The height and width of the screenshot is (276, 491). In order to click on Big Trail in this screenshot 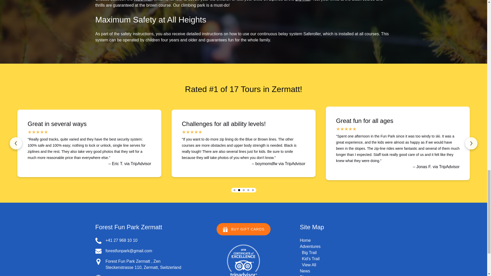, I will do `click(303, 1)`.